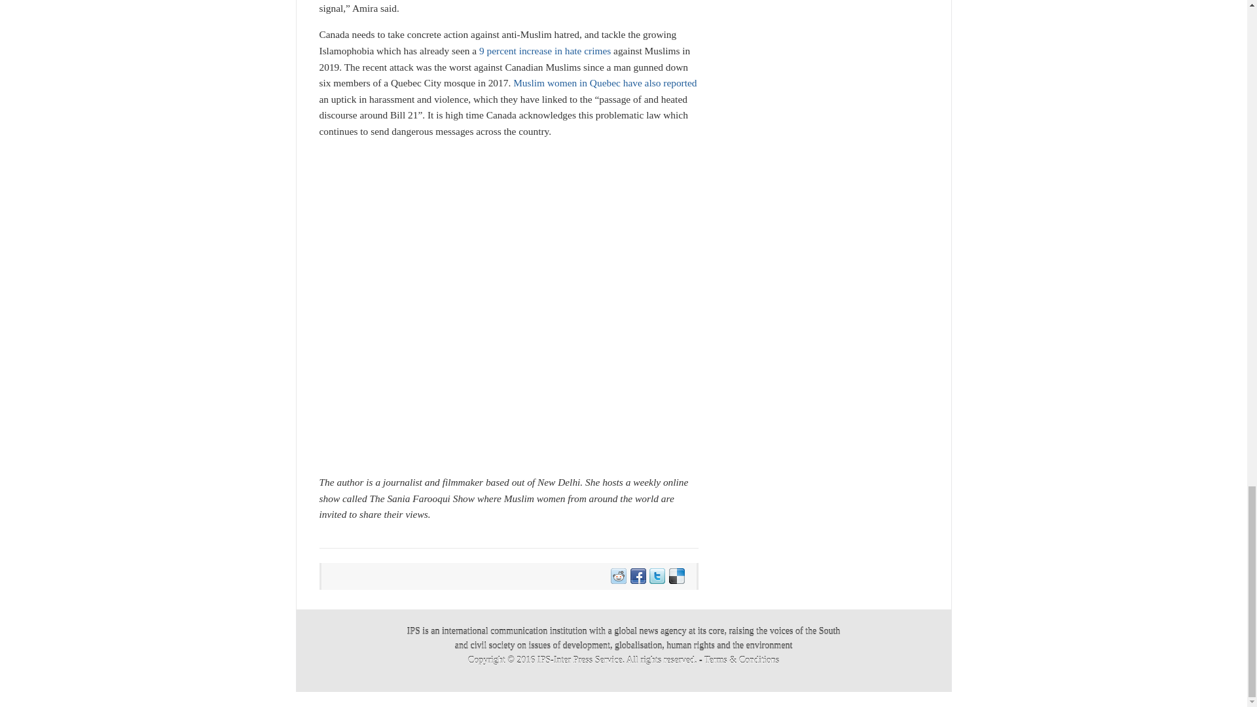 This screenshot has width=1257, height=707. I want to click on Share on Delicious, so click(676, 576).